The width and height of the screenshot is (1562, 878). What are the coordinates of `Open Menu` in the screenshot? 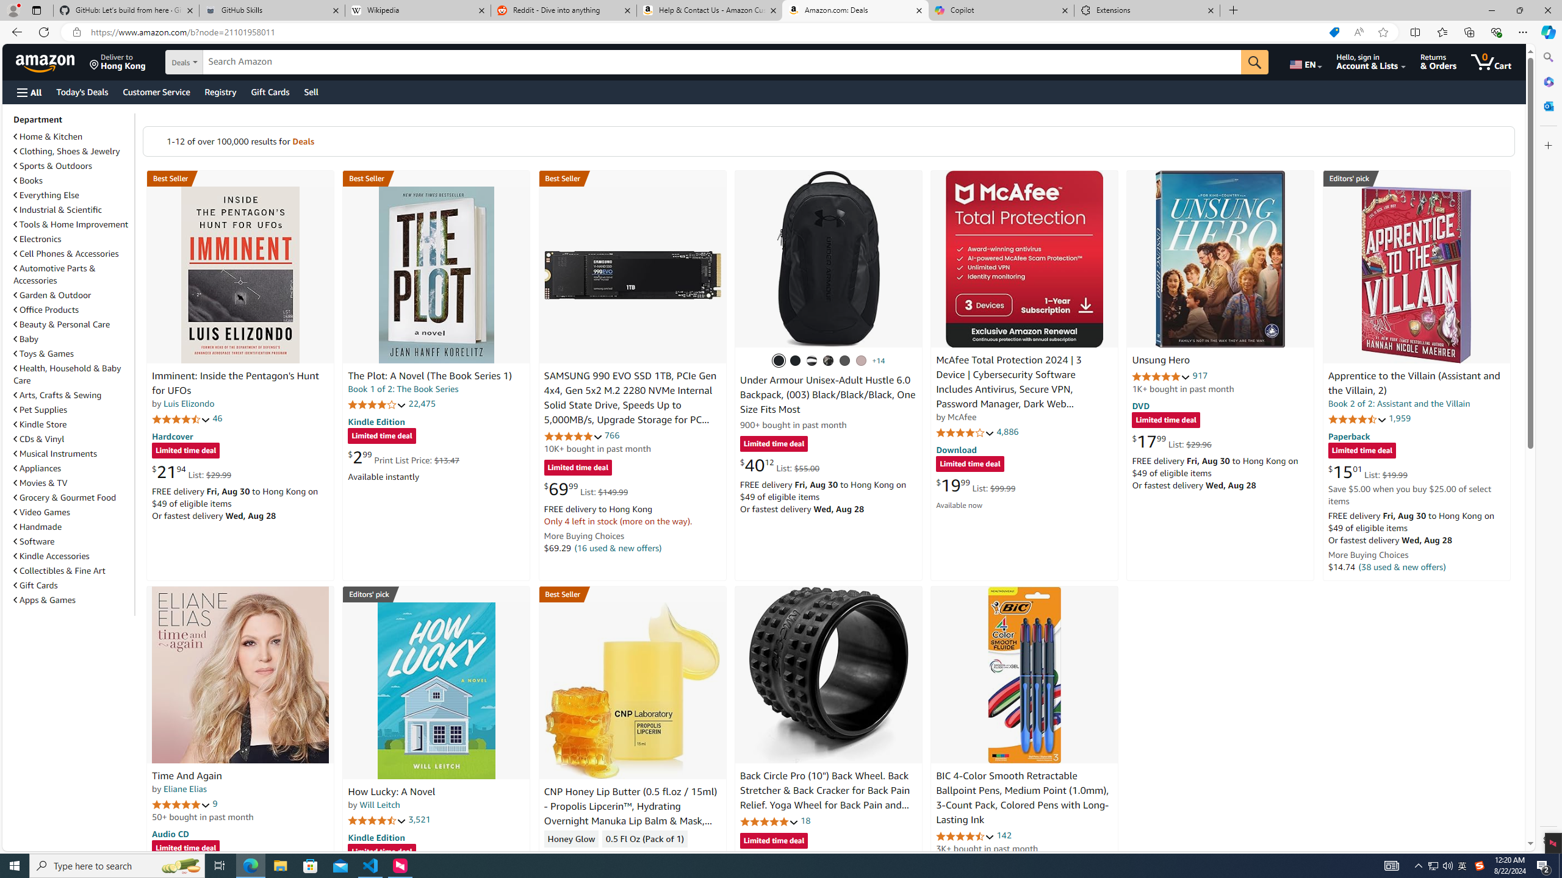 It's located at (28, 93).